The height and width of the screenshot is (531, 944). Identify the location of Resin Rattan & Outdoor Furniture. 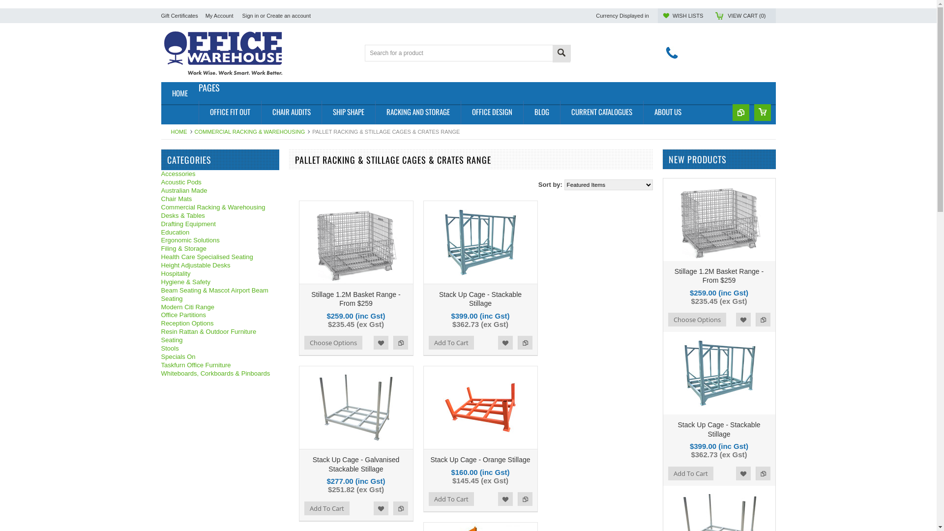
(220, 332).